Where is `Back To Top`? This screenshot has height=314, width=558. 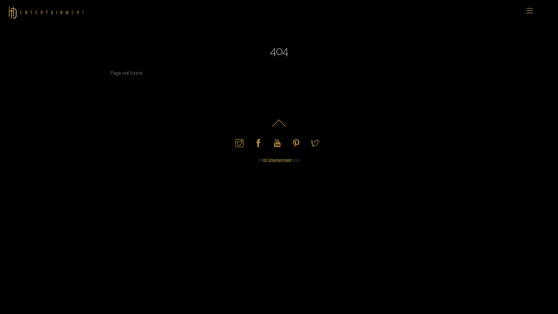 Back To Top is located at coordinates (279, 126).